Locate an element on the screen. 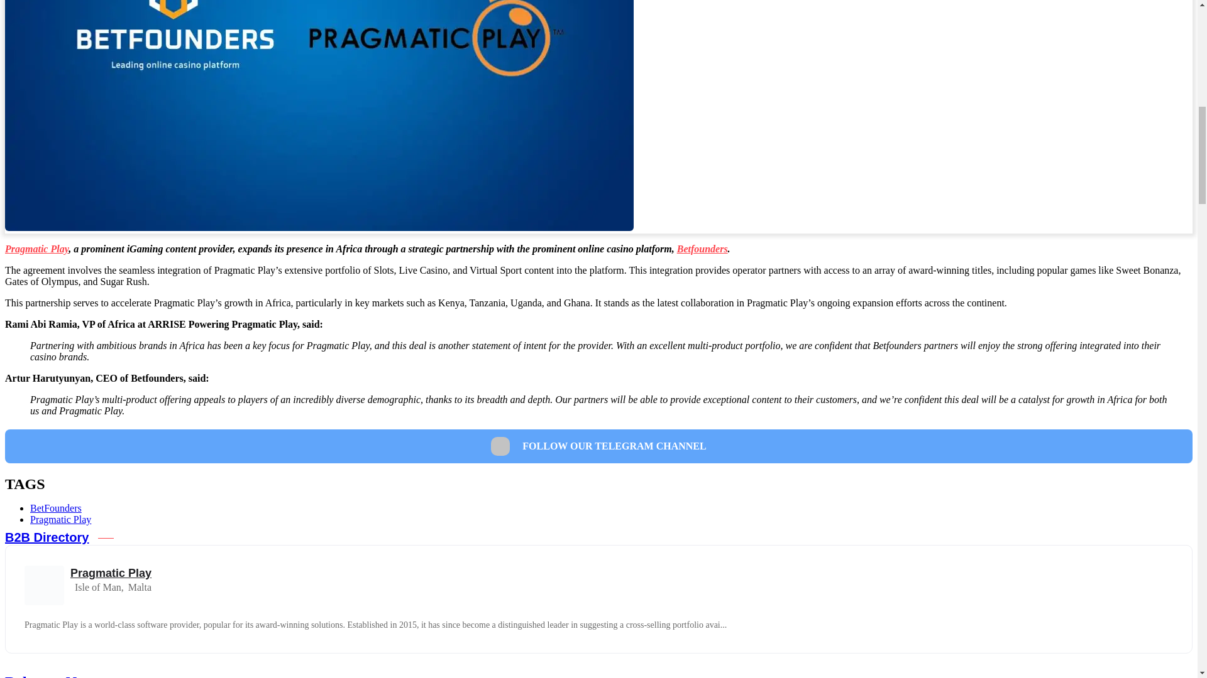  Betfounders is located at coordinates (702, 249).